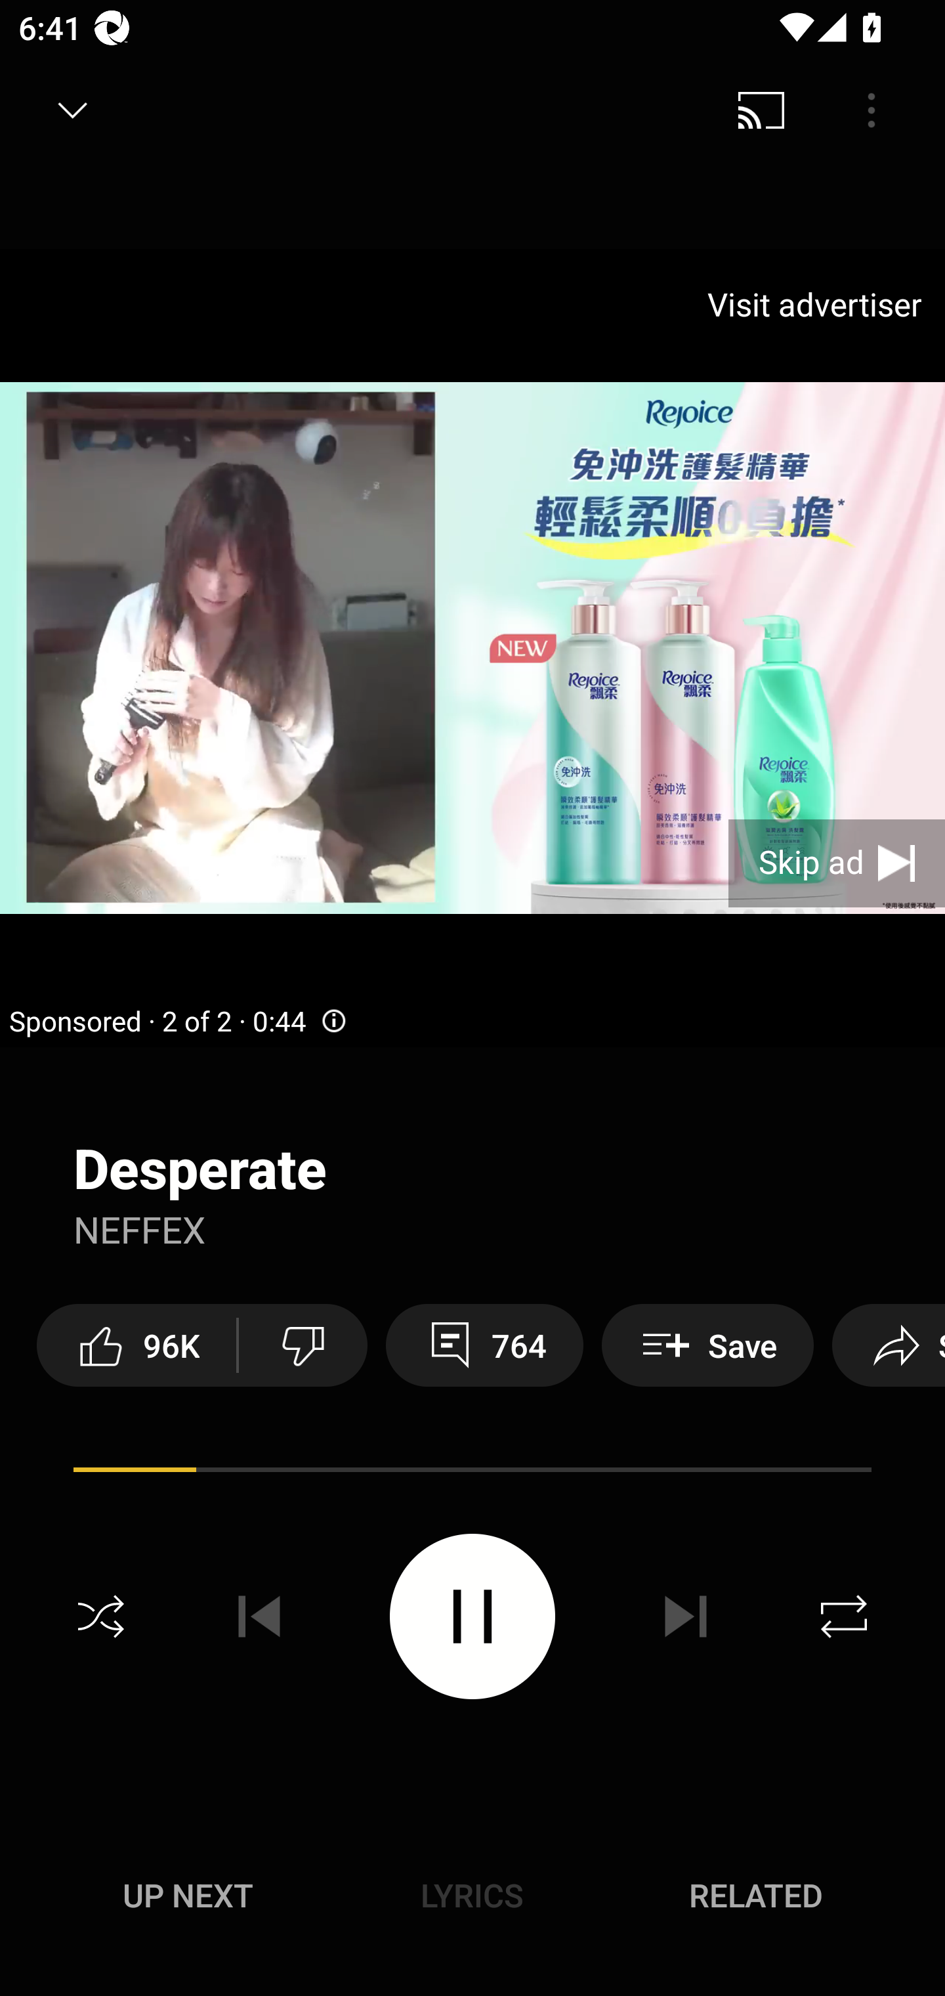 This screenshot has width=945, height=1996. Describe the element at coordinates (761, 110) in the screenshot. I see `Cast. Disconnected` at that location.